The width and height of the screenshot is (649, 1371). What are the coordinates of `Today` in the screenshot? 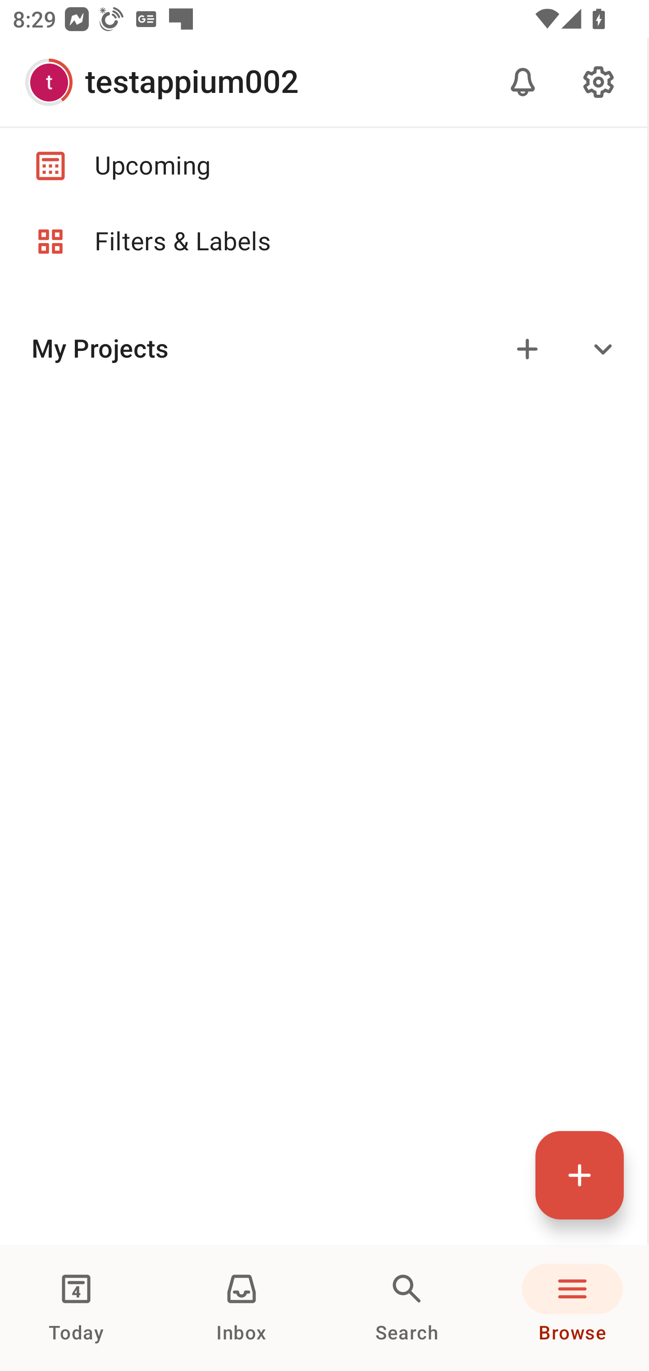 It's located at (76, 1308).